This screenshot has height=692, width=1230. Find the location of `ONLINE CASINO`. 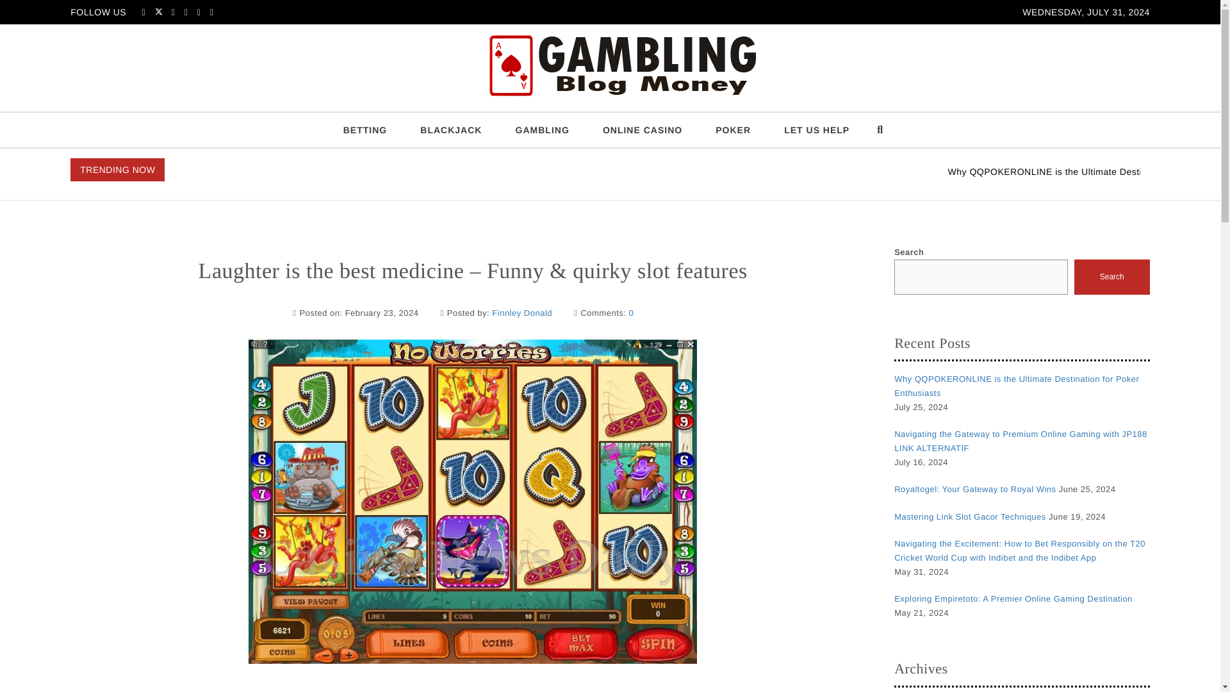

ONLINE CASINO is located at coordinates (642, 130).